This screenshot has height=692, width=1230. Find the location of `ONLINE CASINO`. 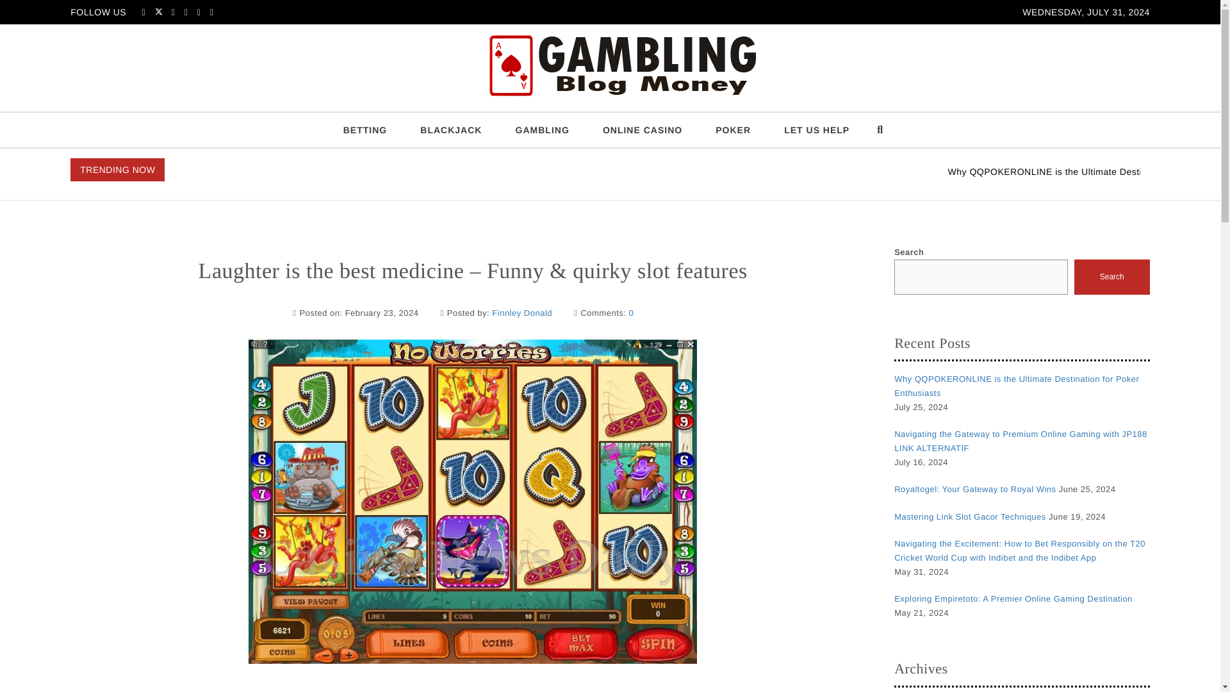

ONLINE CASINO is located at coordinates (642, 130).